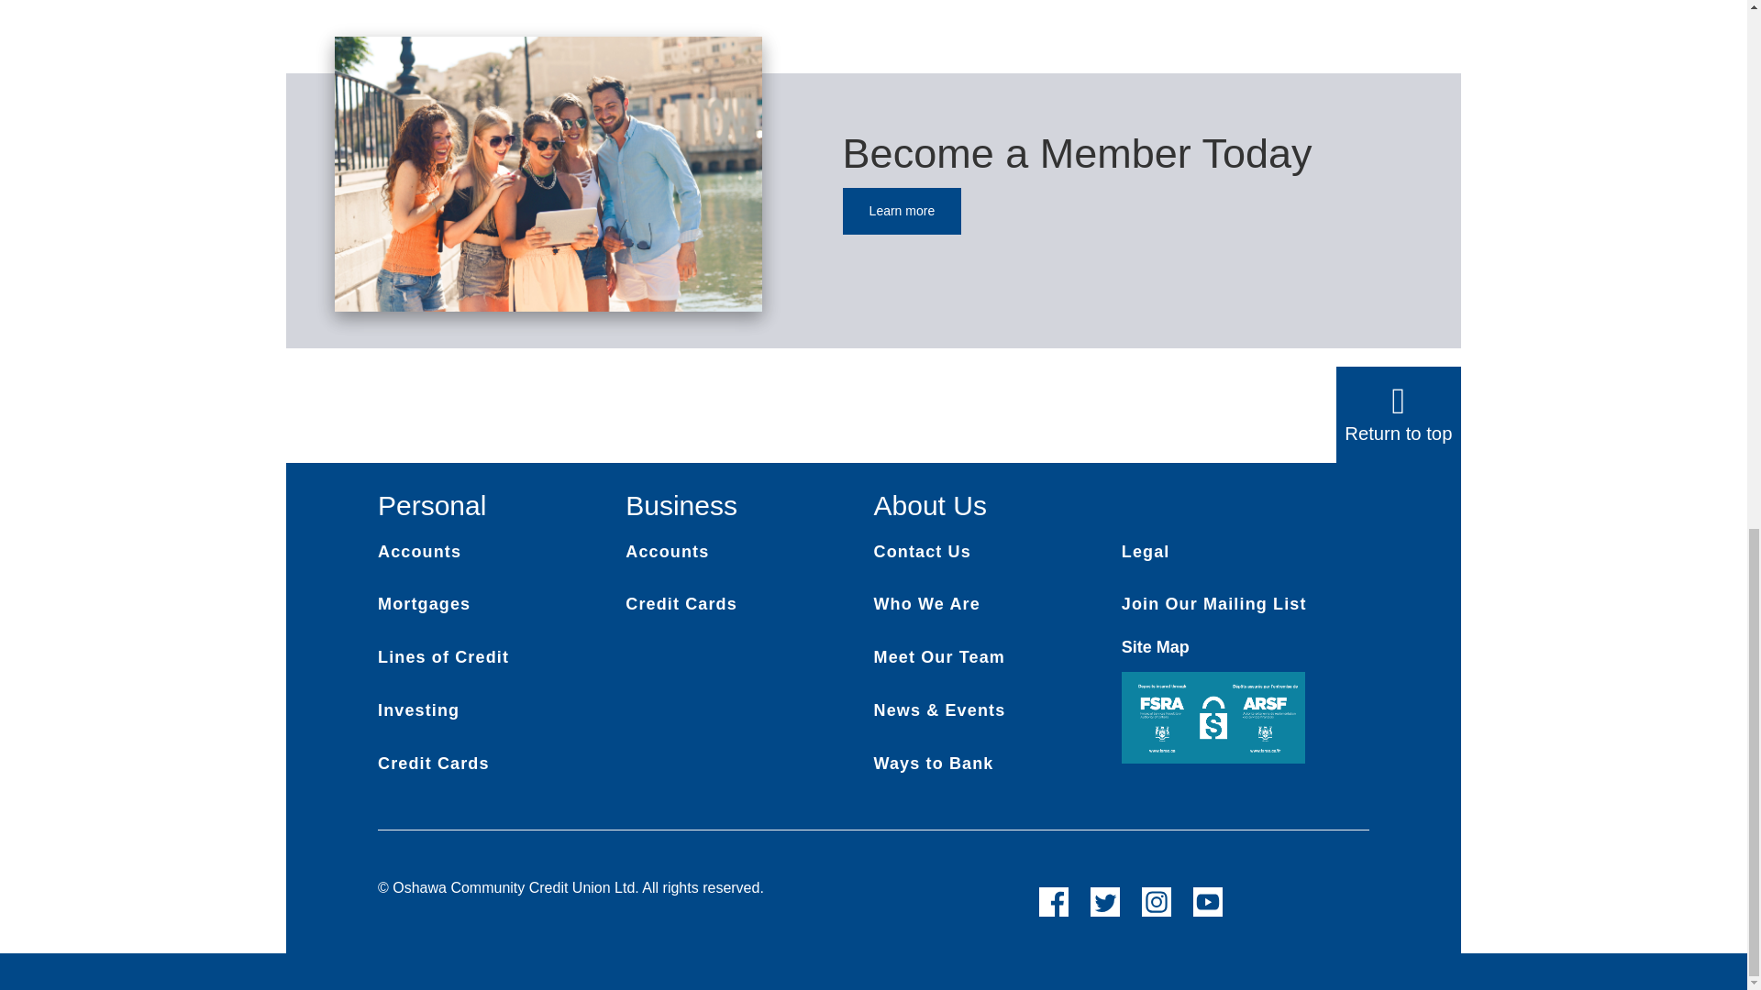  I want to click on Credit Cards, so click(433, 763).